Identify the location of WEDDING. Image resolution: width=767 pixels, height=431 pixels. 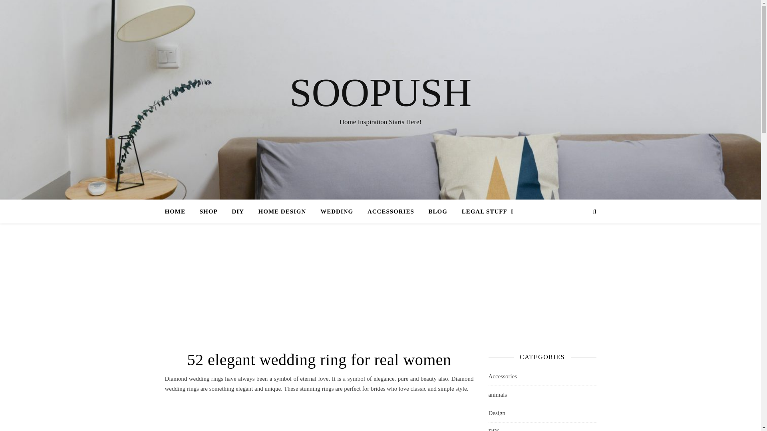
(336, 212).